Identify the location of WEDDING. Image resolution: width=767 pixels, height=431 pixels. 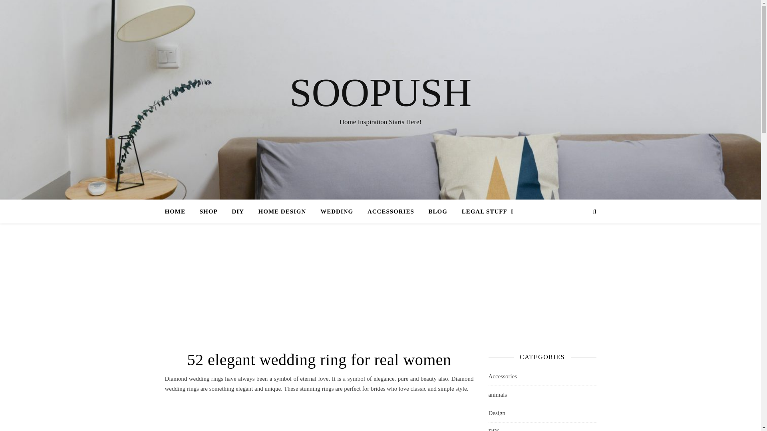
(336, 212).